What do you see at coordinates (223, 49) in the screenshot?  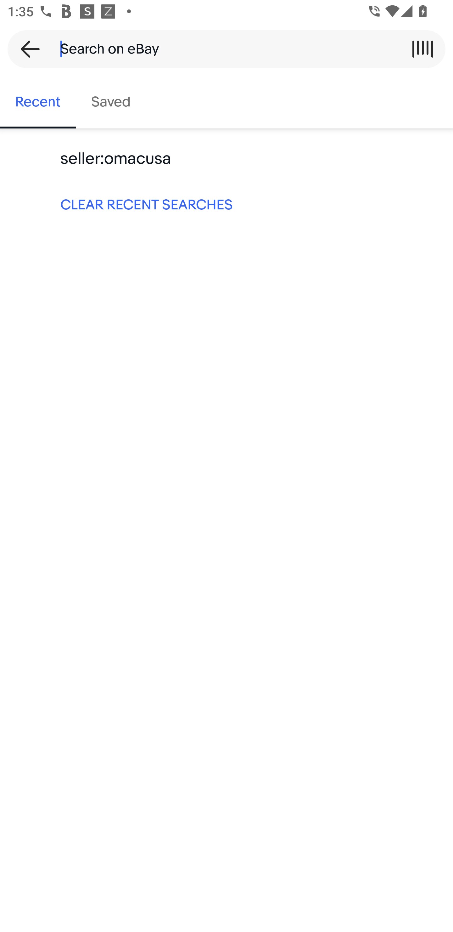 I see `Search on eBay` at bounding box center [223, 49].